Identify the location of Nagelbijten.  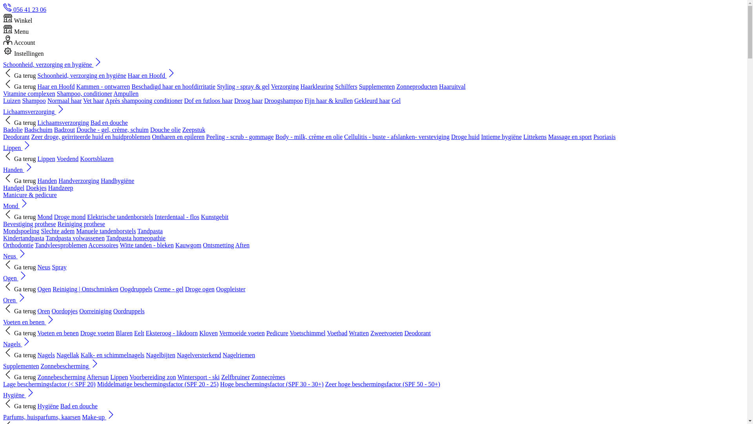
(161, 355).